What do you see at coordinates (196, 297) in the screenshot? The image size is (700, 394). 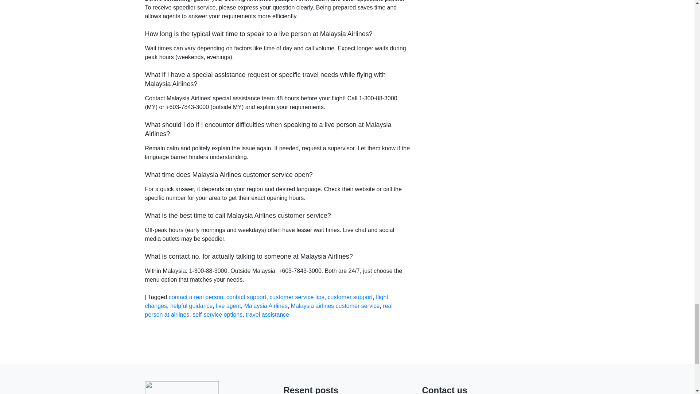 I see `contact a real person` at bounding box center [196, 297].